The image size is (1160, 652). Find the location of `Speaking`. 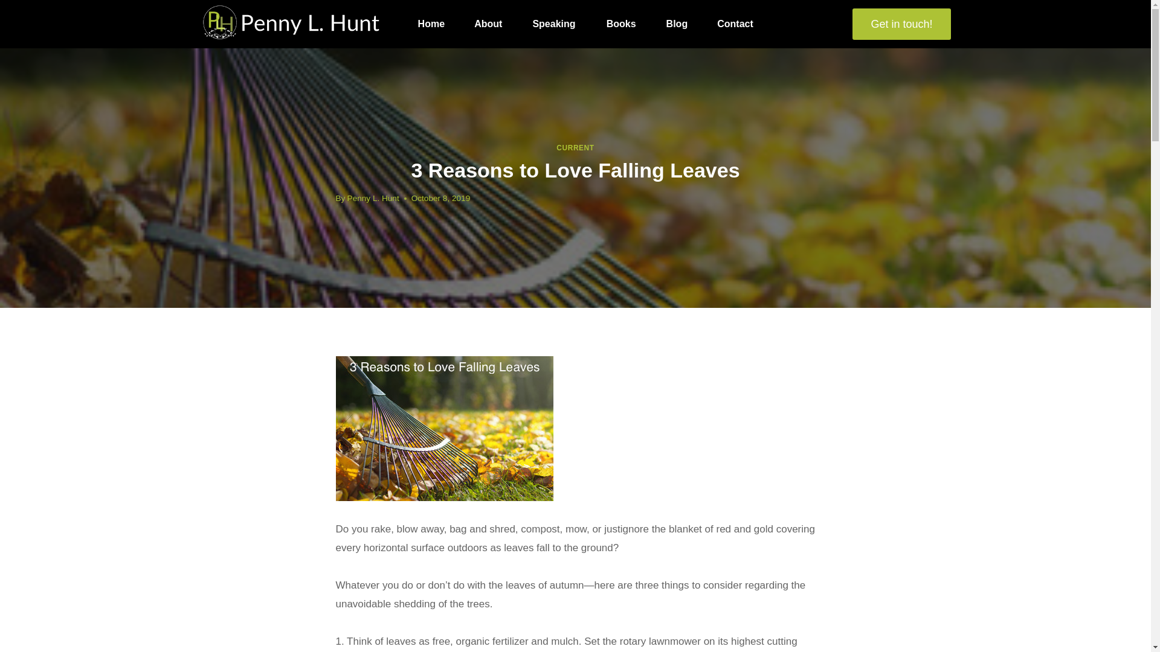

Speaking is located at coordinates (553, 24).